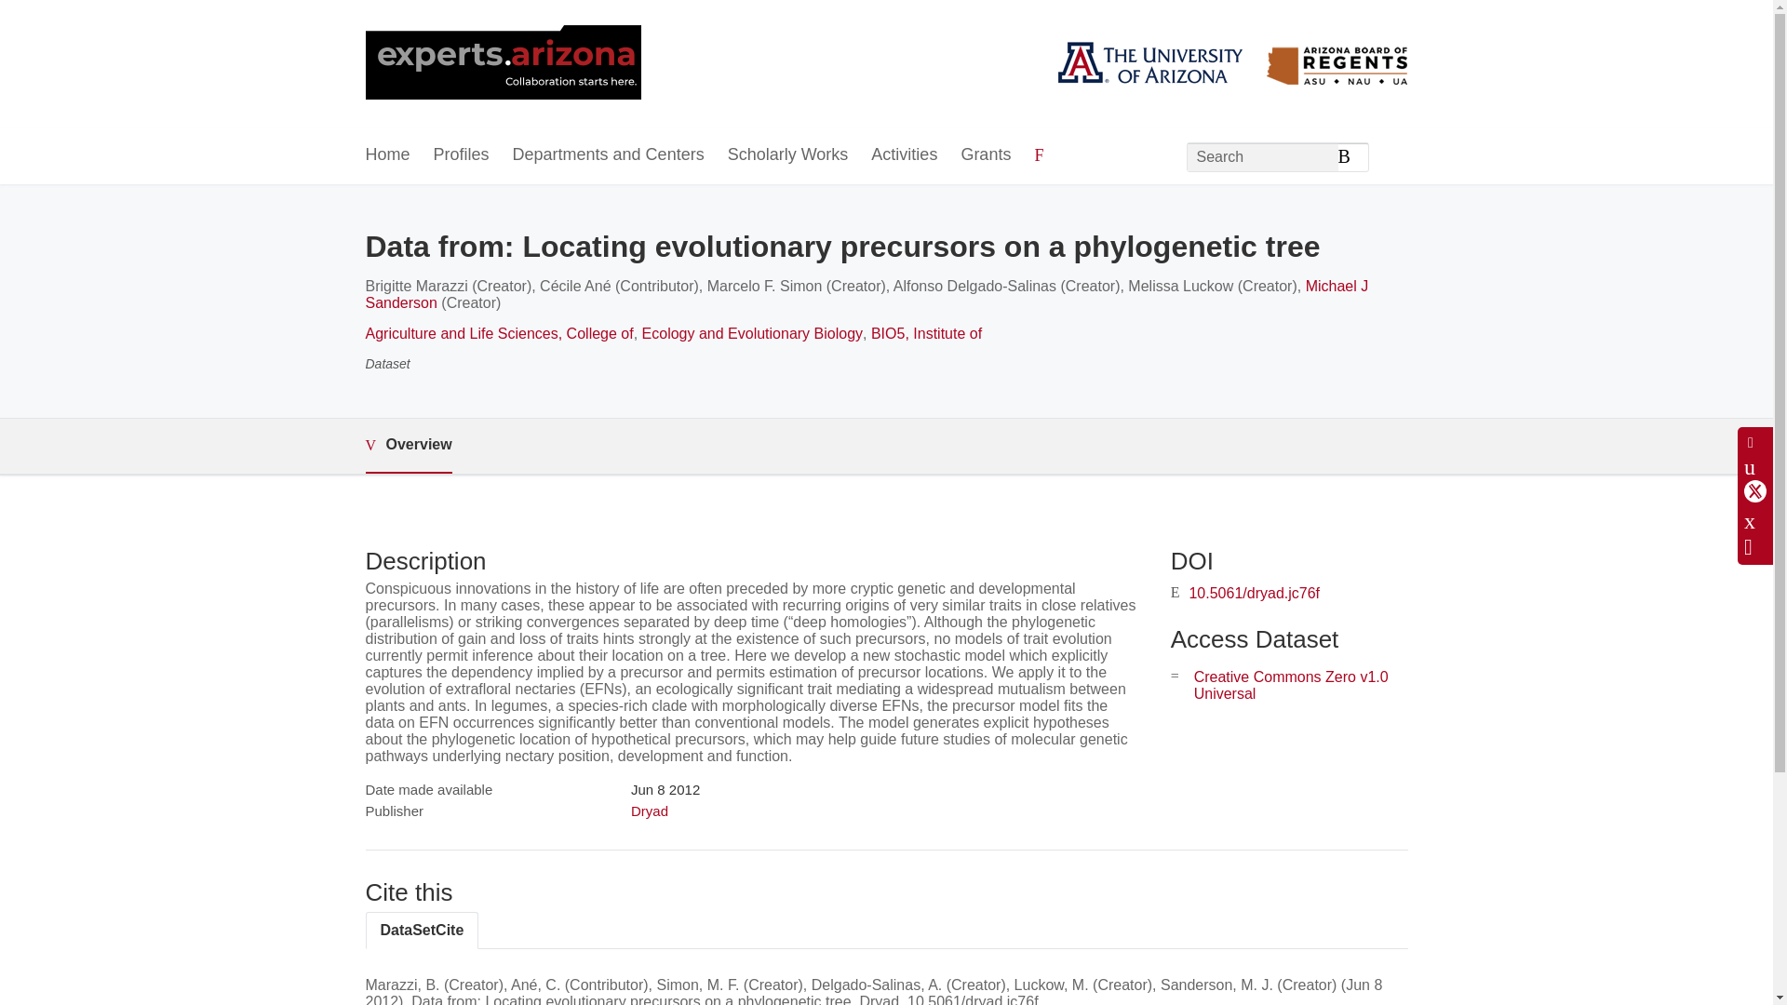 The width and height of the screenshot is (1787, 1005). Describe the element at coordinates (752, 333) in the screenshot. I see `Ecology and Evolutionary Biology` at that location.